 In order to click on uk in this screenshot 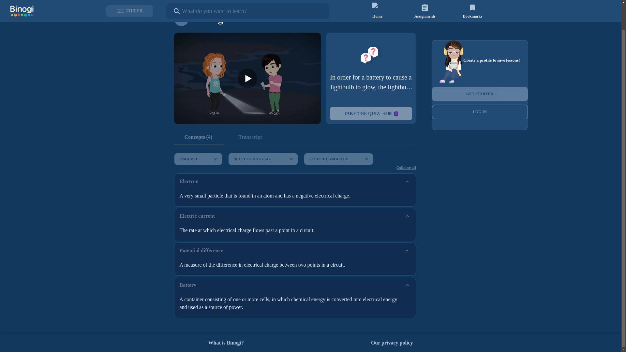, I will do `click(218, 195)`.